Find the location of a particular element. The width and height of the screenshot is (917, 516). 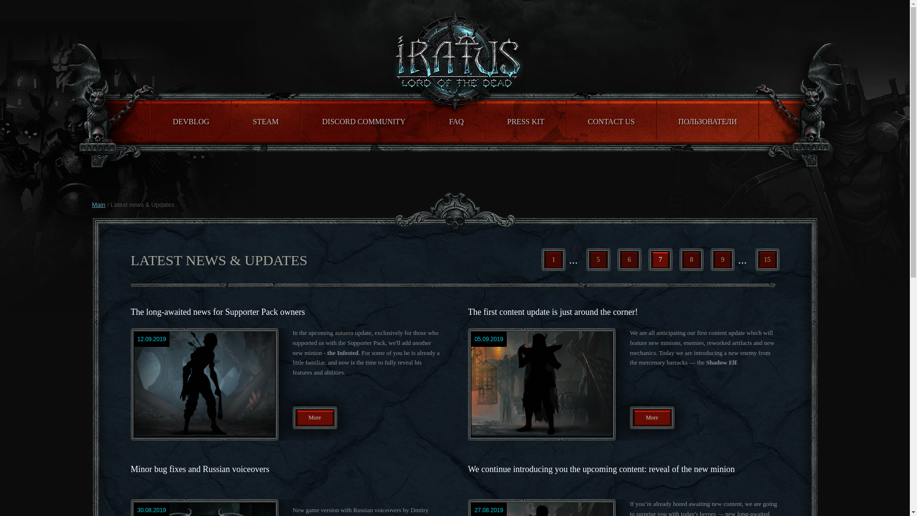

The first content update is just around the corner! is located at coordinates (553, 312).